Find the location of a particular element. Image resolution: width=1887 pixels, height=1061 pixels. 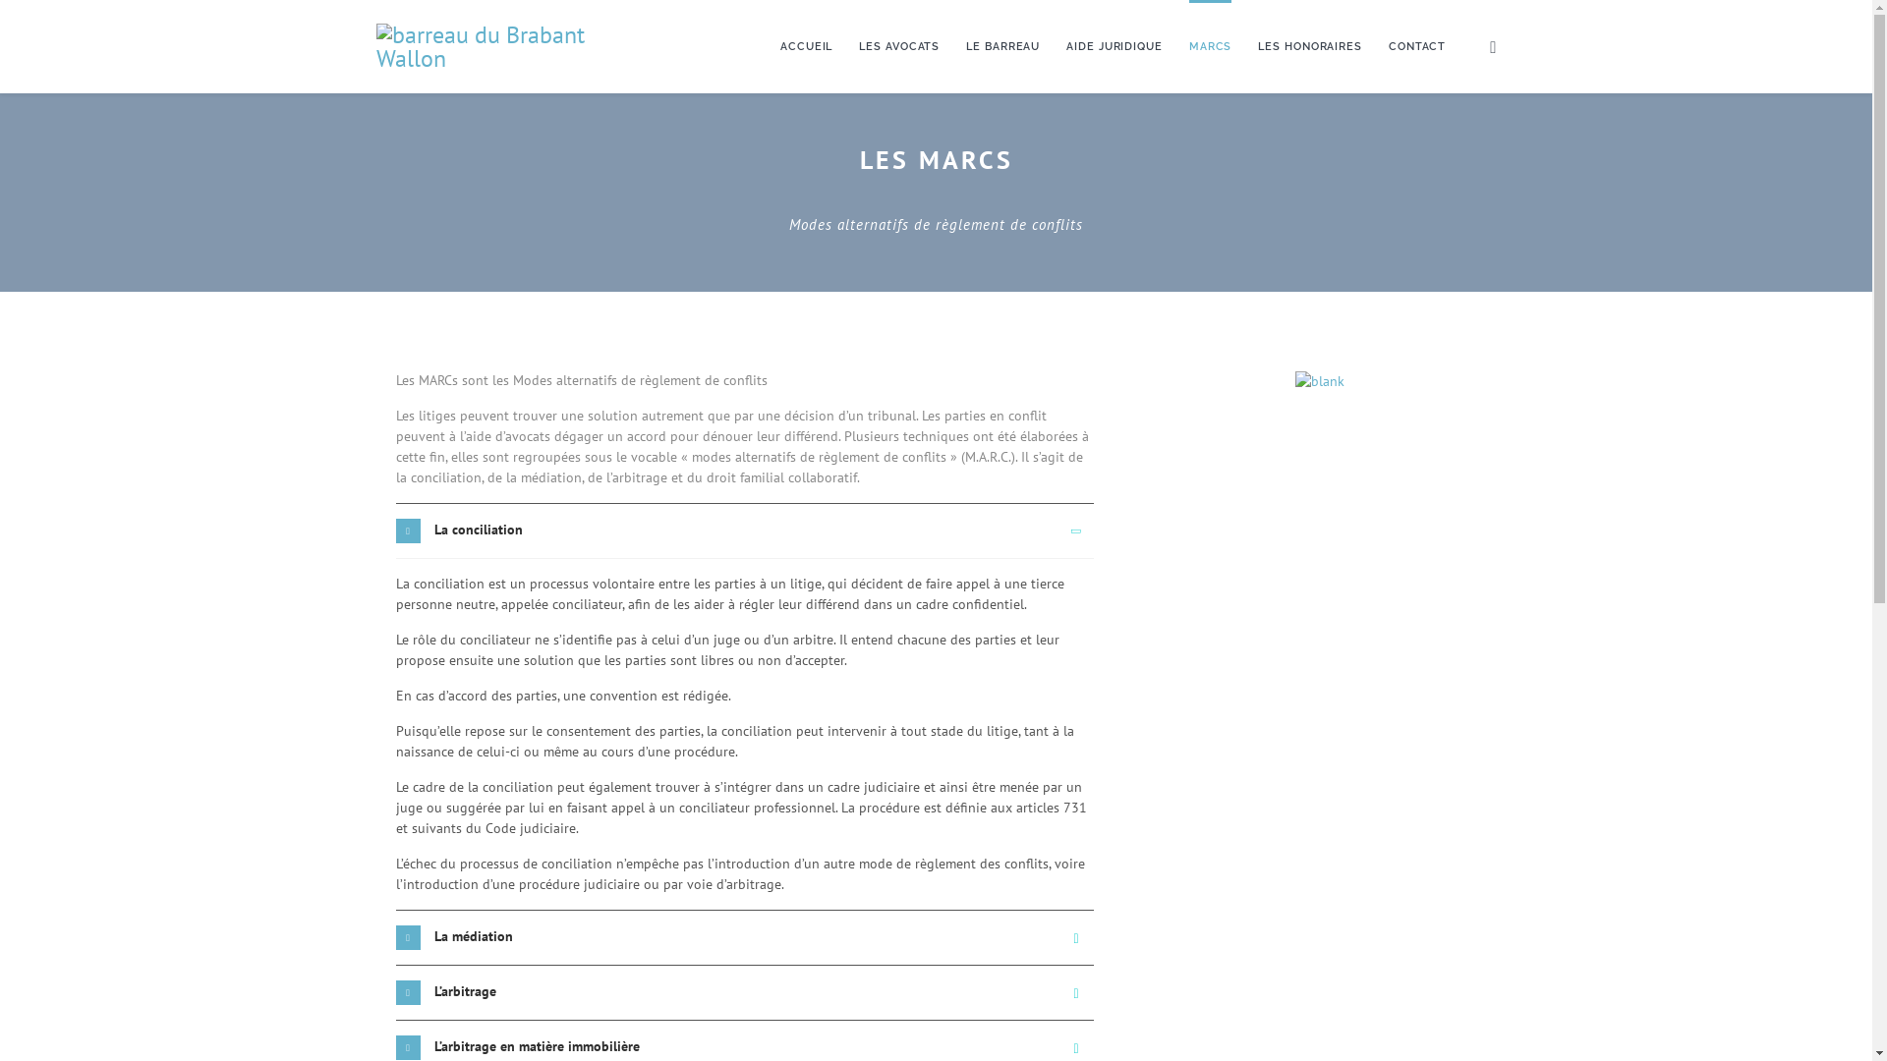

LES HONORAIRES is located at coordinates (1310, 47).